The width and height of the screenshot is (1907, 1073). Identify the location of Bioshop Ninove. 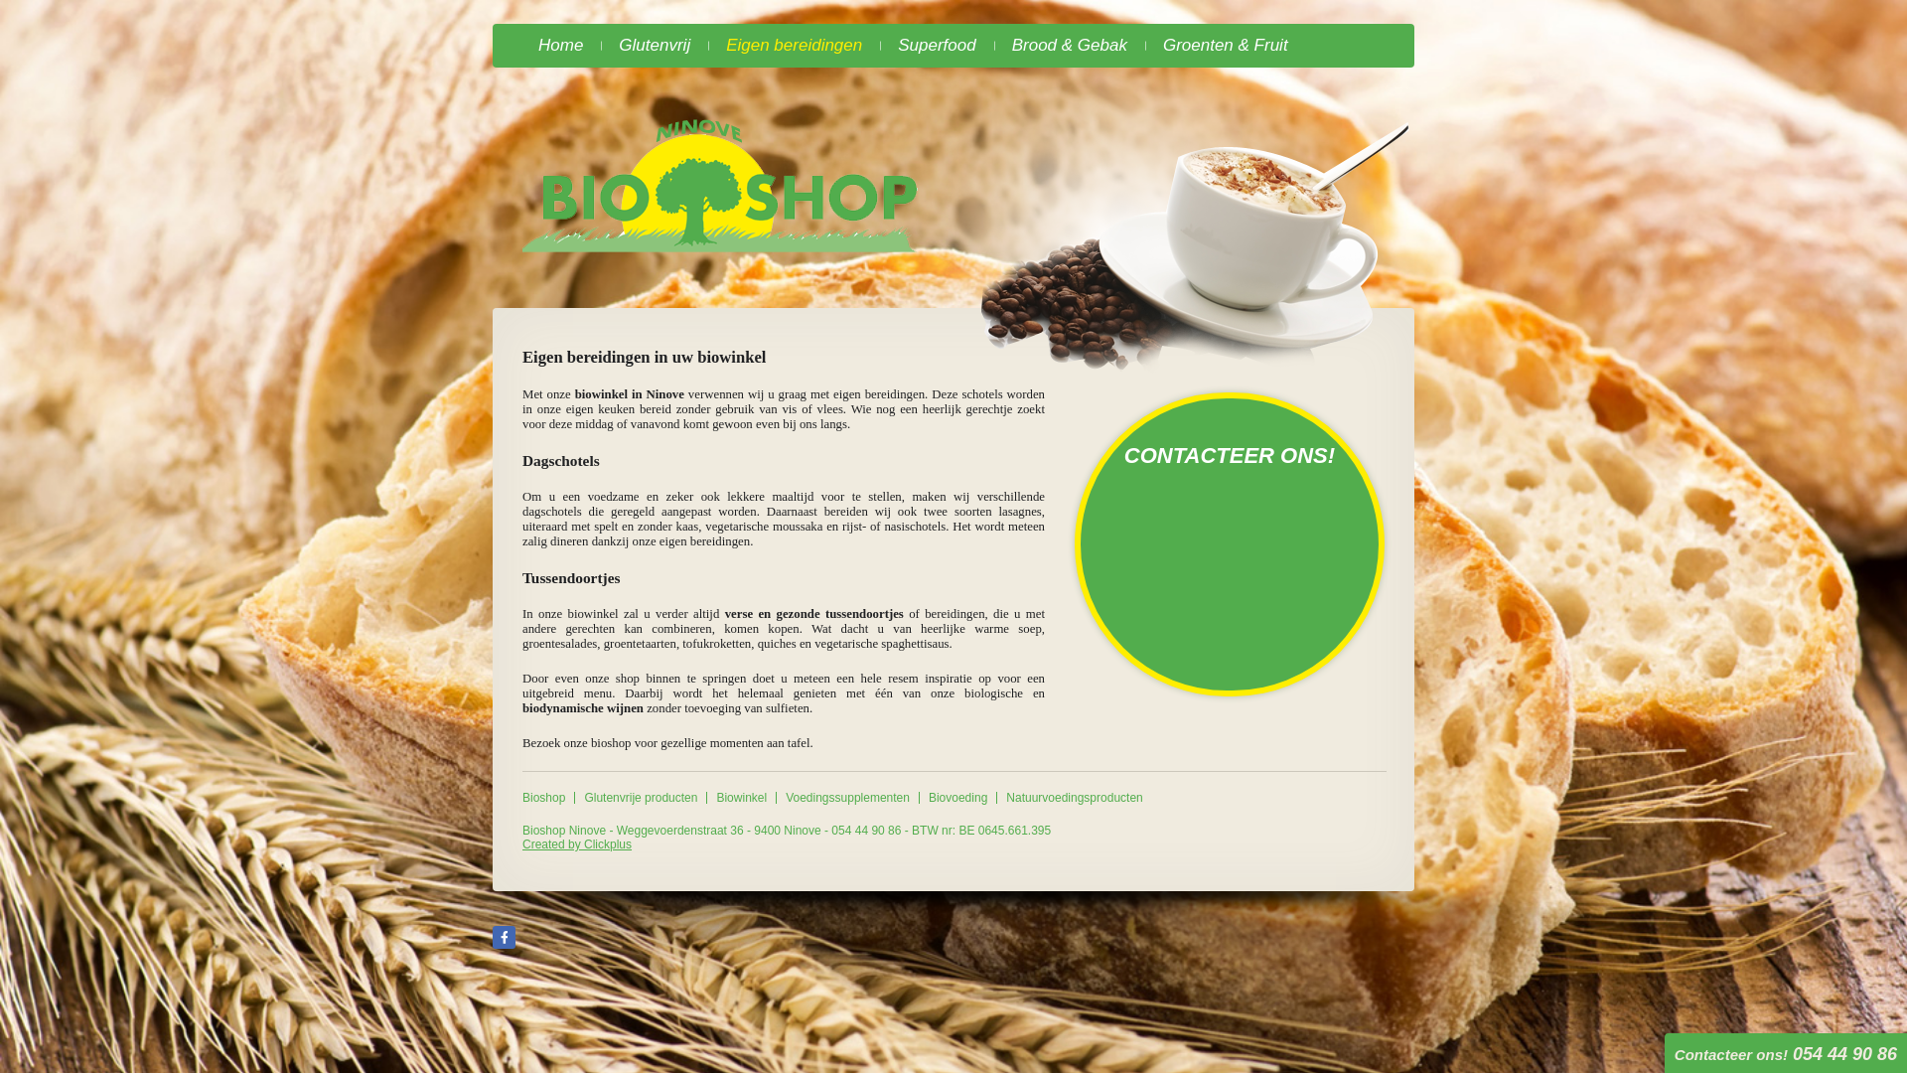
(721, 185).